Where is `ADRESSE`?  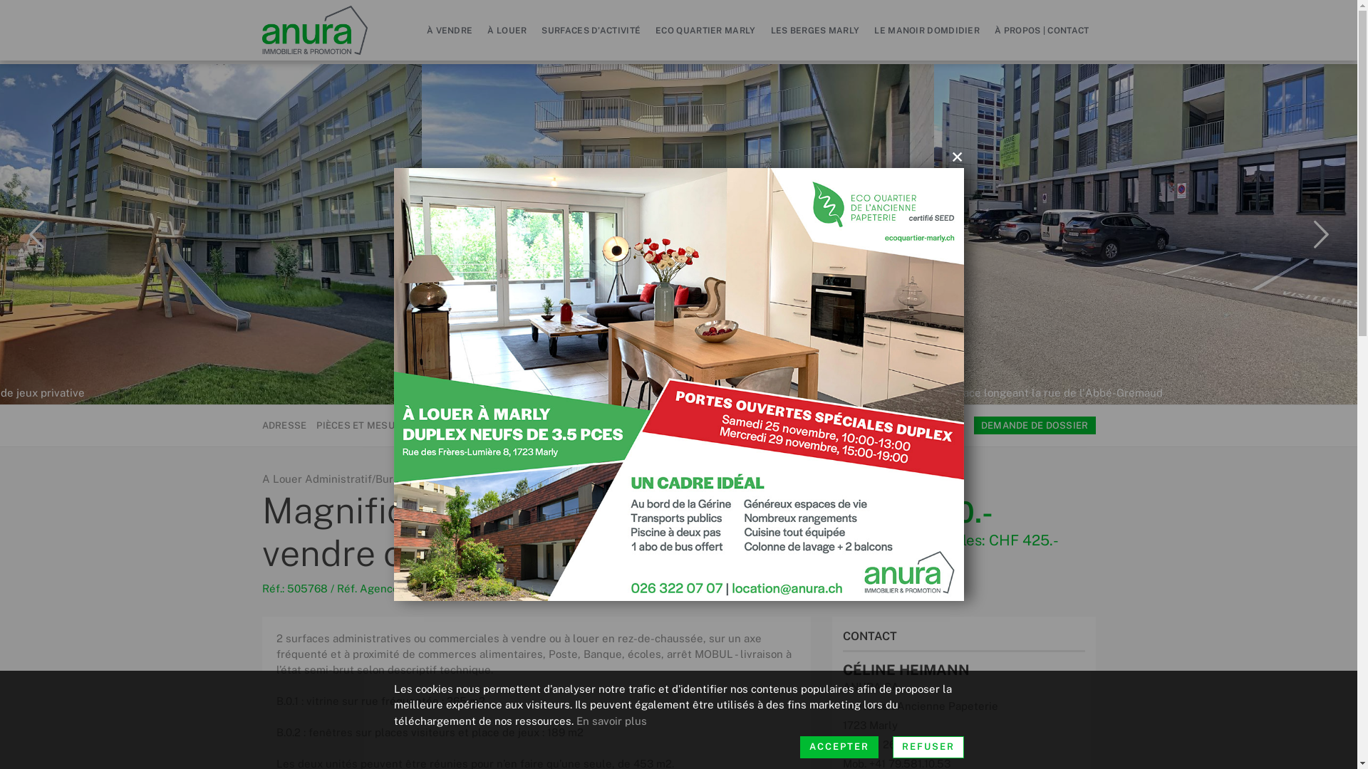 ADRESSE is located at coordinates (285, 426).